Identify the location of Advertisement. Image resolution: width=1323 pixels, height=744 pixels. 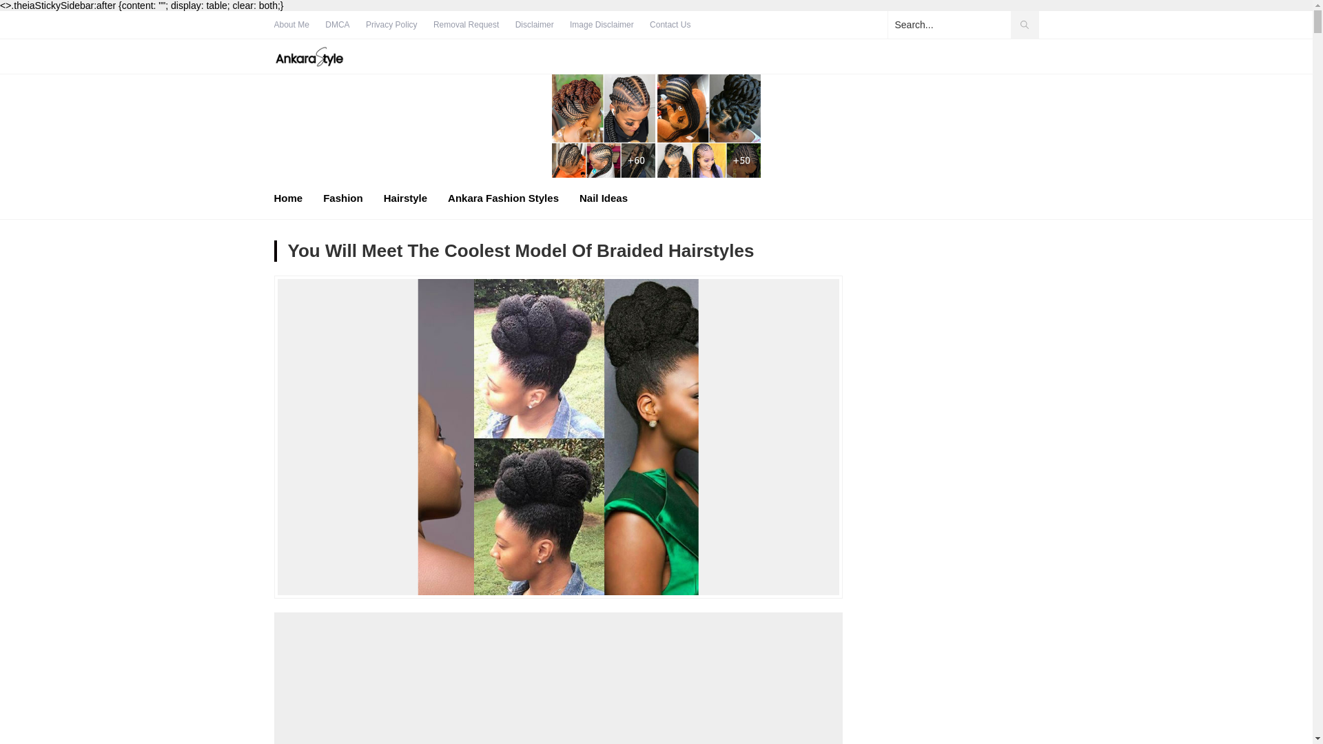
(558, 692).